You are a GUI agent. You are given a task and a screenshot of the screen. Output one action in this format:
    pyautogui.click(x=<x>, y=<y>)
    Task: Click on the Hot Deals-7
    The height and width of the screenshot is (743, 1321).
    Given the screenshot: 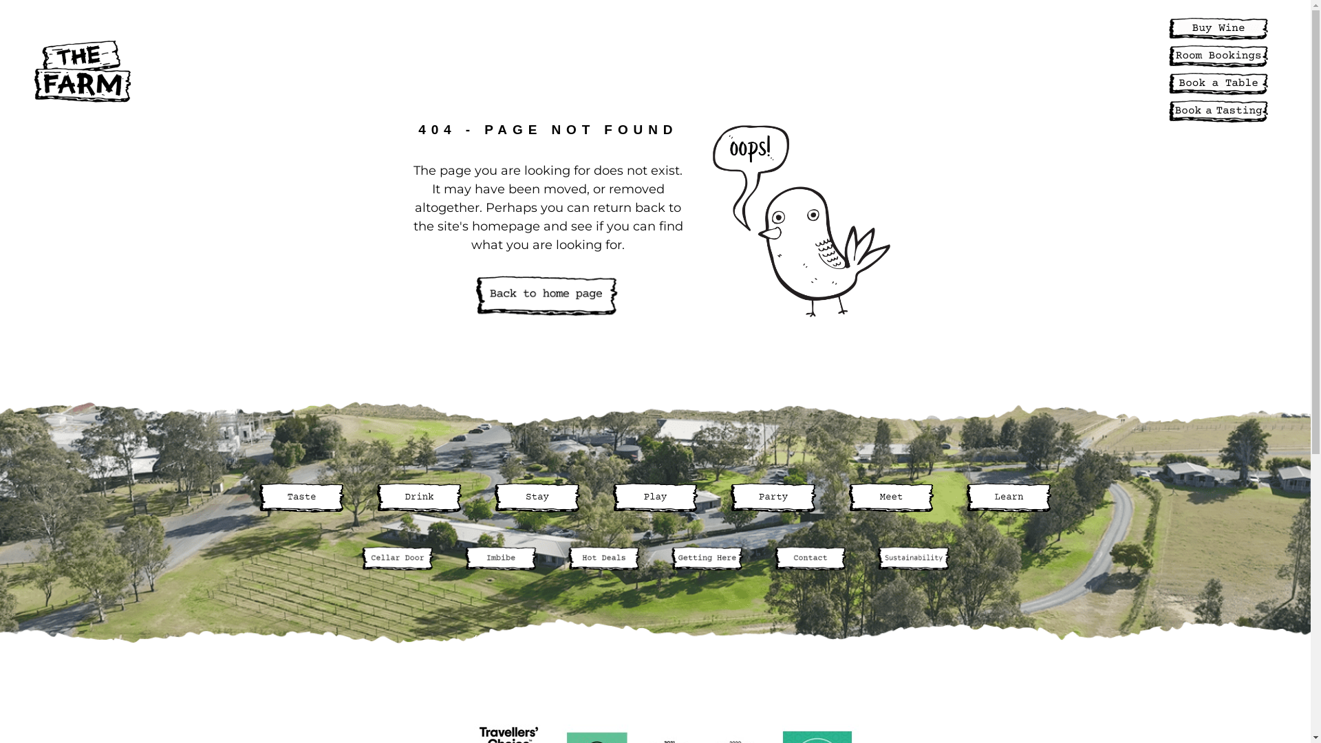 What is the action you would take?
    pyautogui.click(x=603, y=559)
    